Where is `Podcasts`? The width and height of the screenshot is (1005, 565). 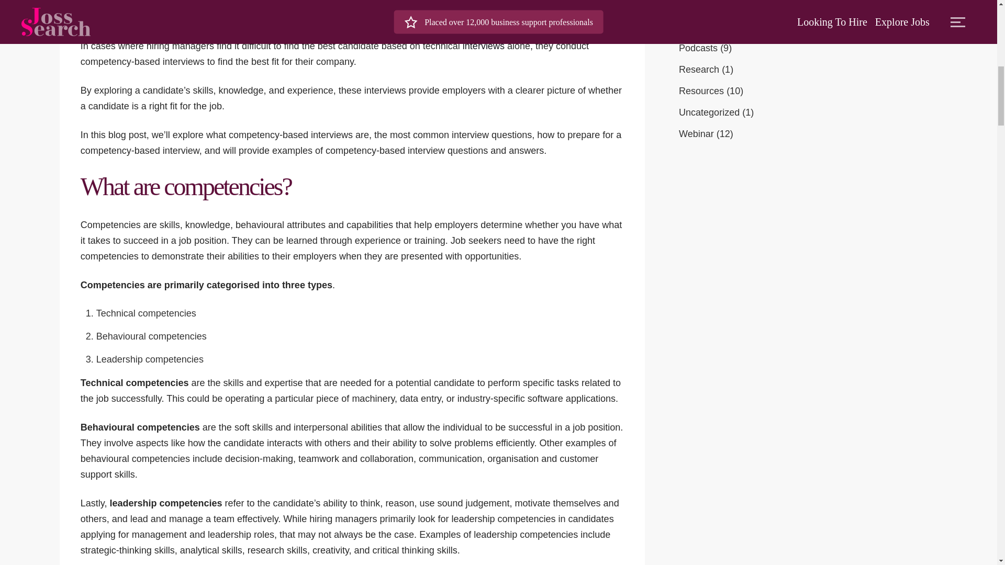
Podcasts is located at coordinates (698, 48).